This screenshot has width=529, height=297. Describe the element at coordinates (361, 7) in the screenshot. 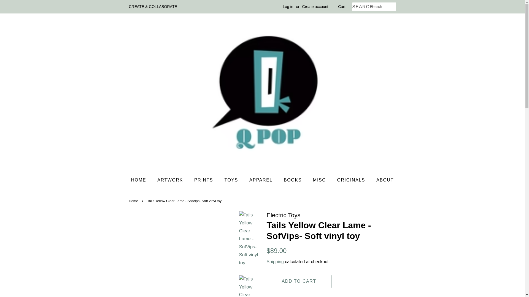

I see `SEARCH` at that location.